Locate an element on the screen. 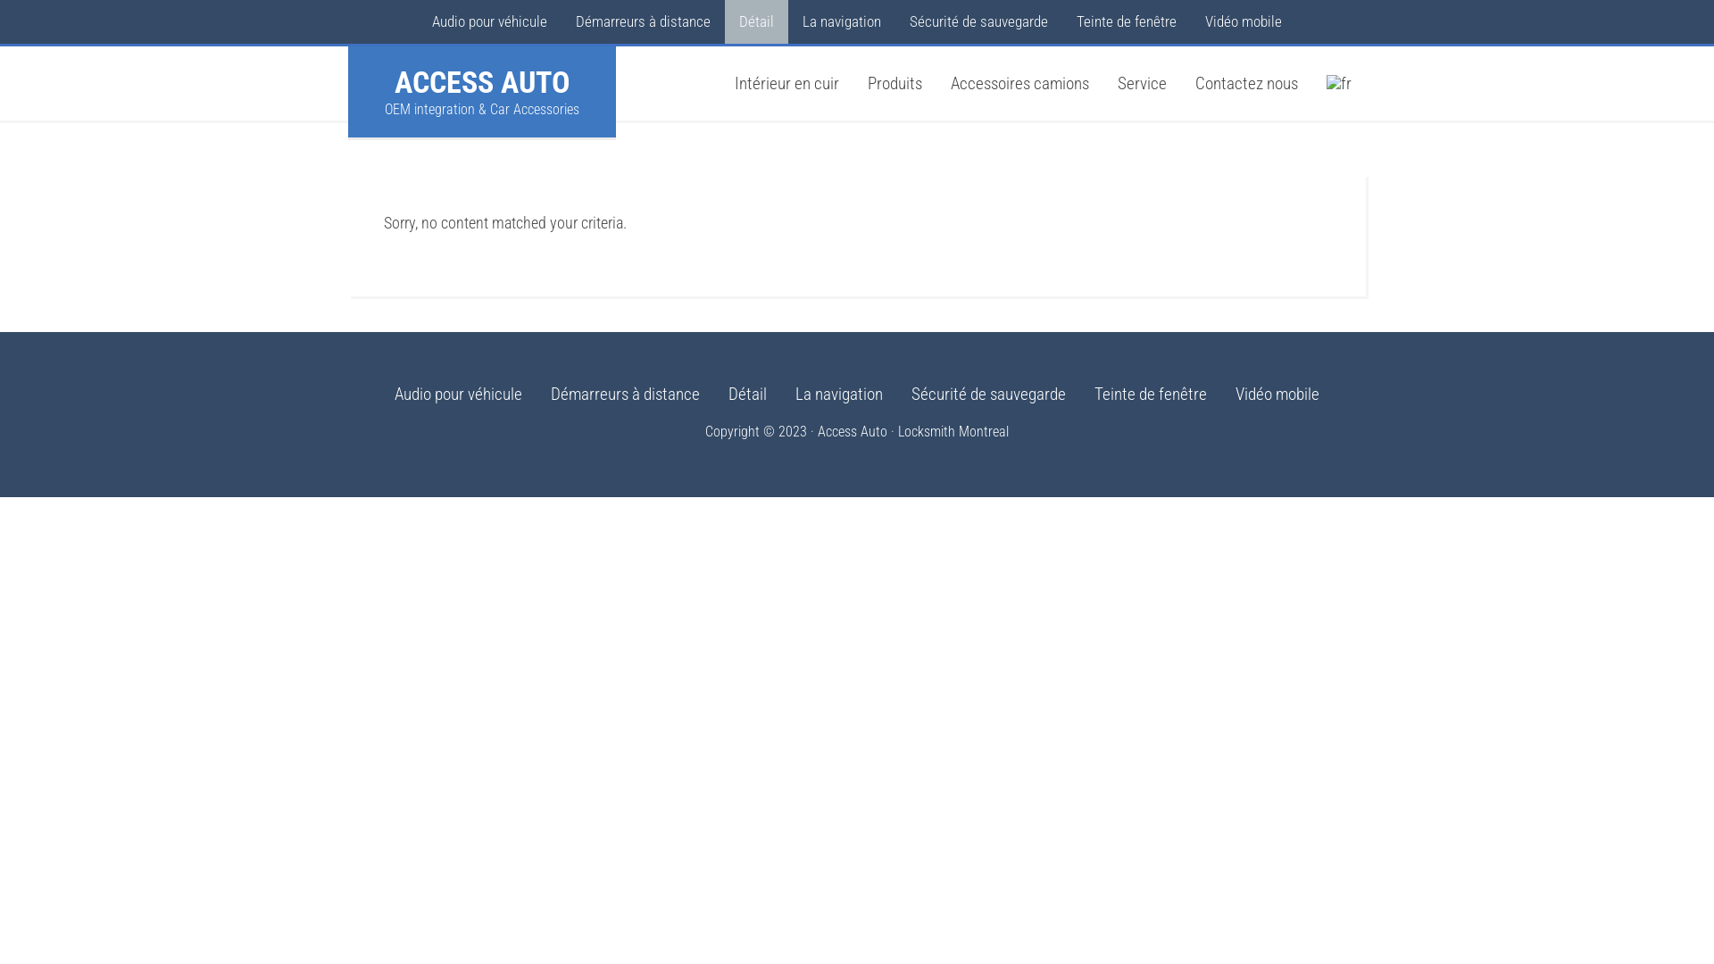 The height and width of the screenshot is (964, 1714). Service is located at coordinates (1143, 84).